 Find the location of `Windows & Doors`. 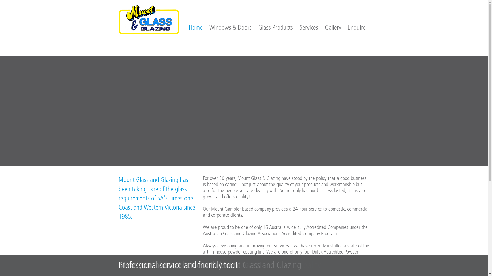

Windows & Doors is located at coordinates (230, 28).